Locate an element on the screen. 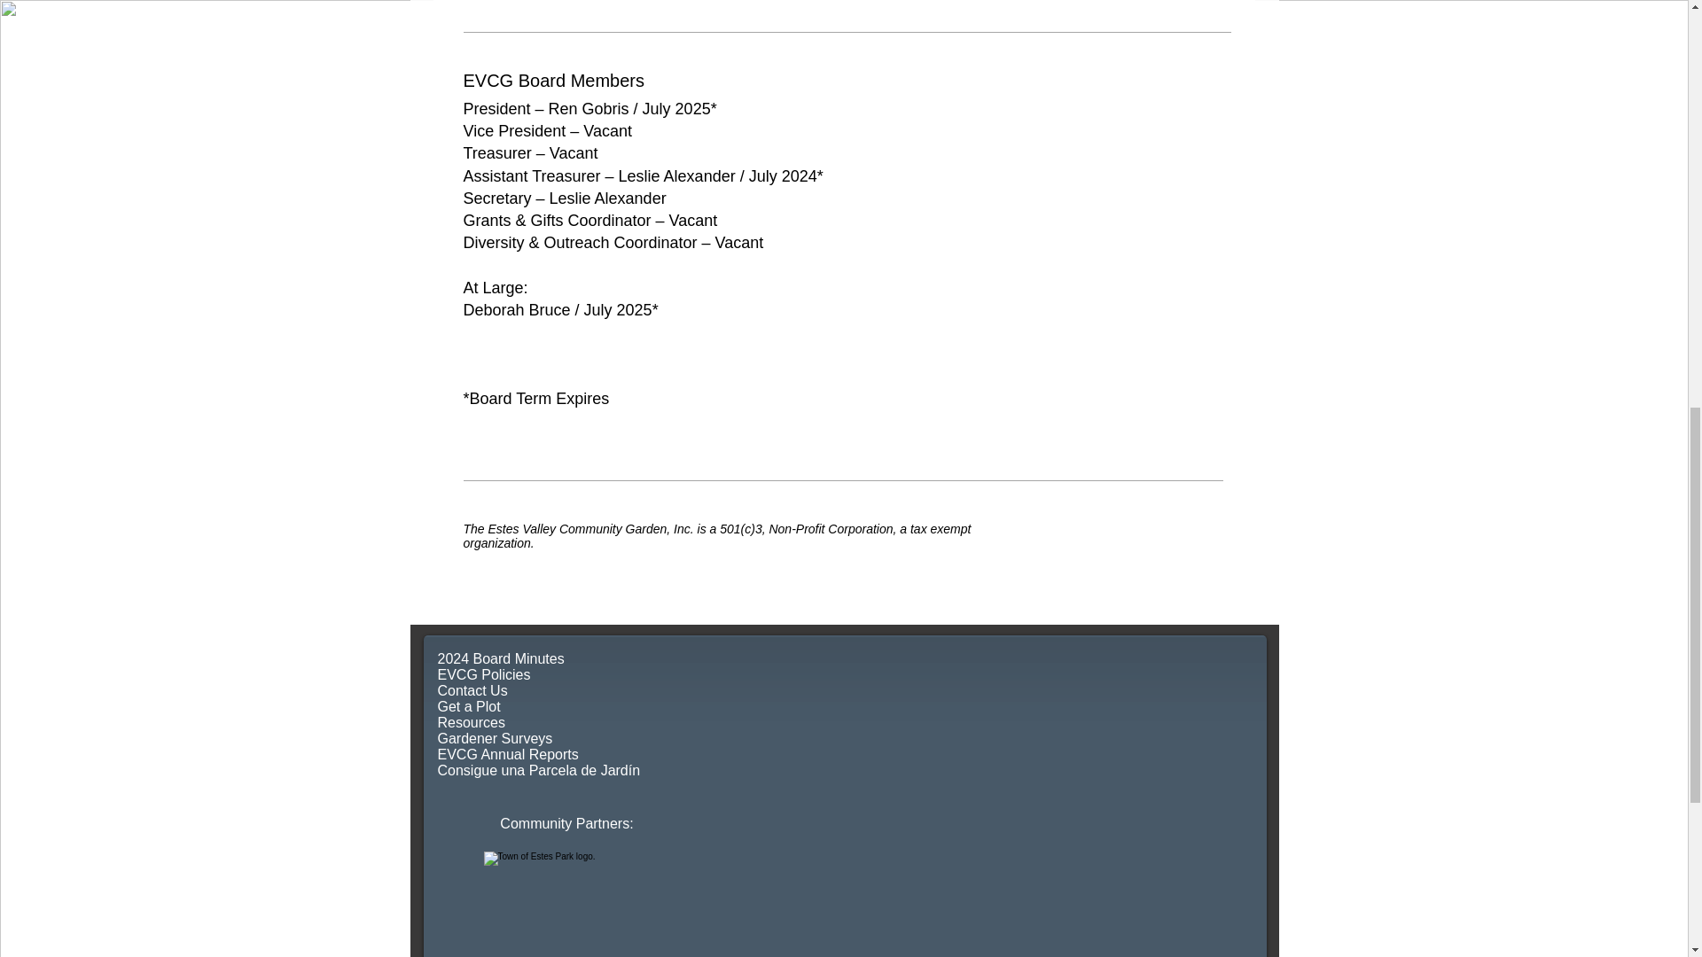  Resources is located at coordinates (472, 722).